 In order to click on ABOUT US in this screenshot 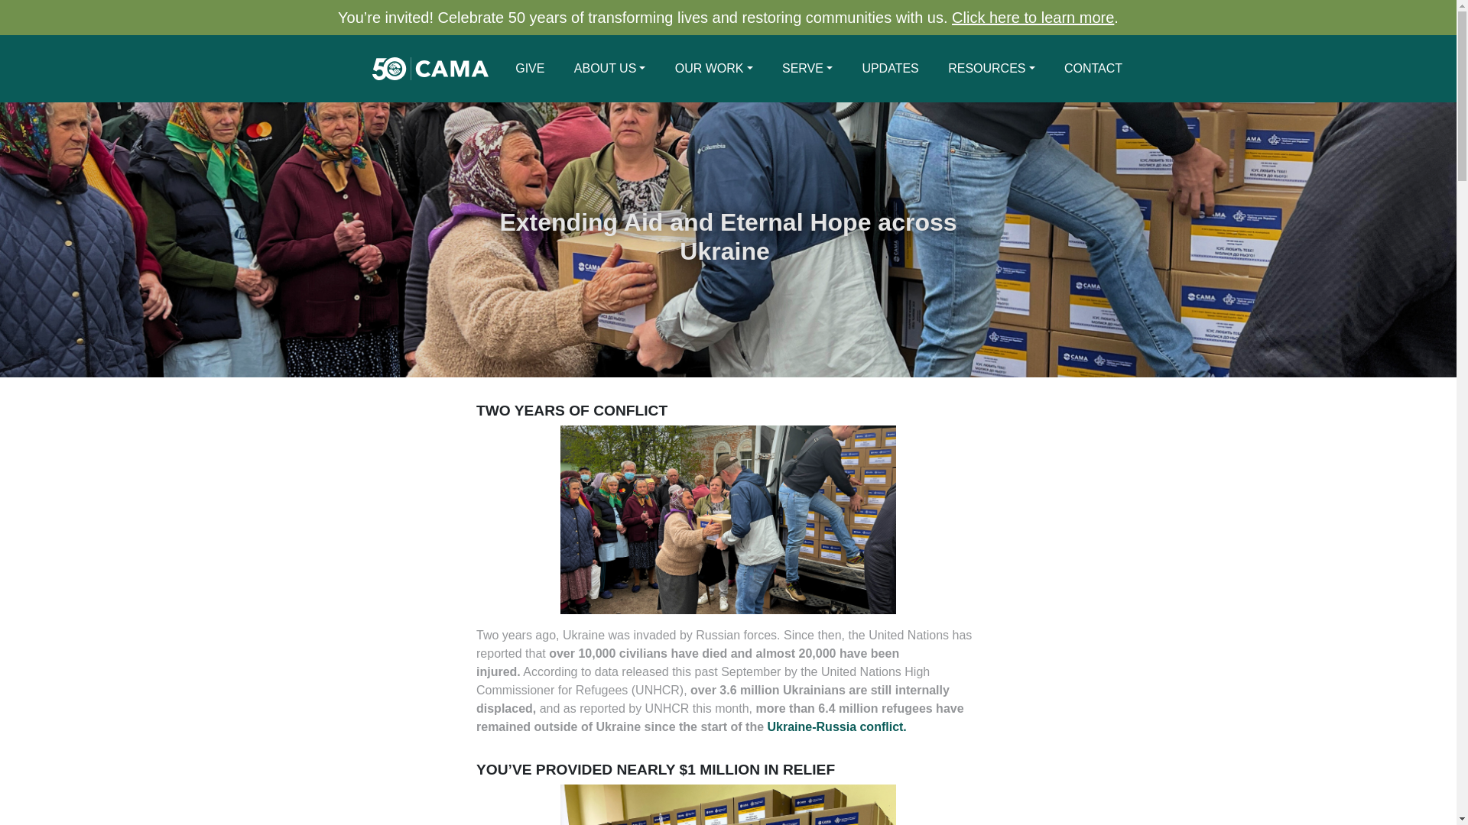, I will do `click(610, 69)`.